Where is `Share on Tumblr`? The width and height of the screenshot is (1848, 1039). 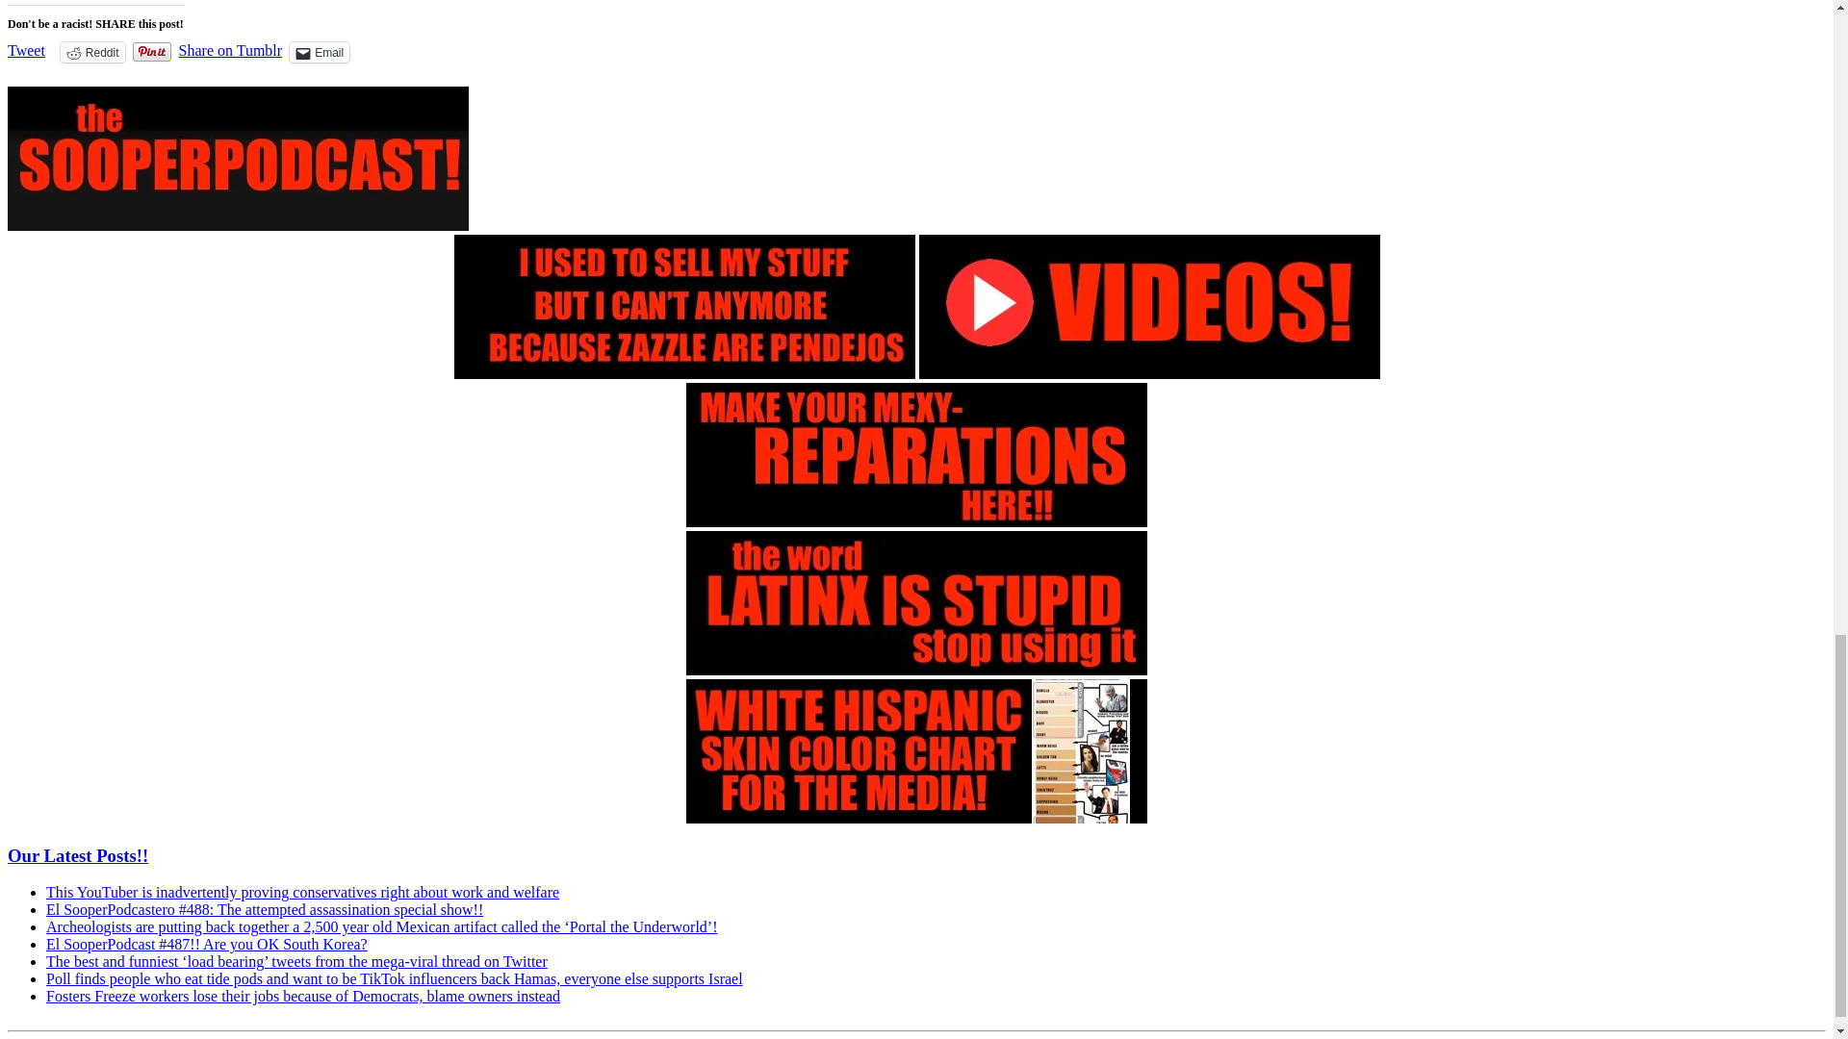 Share on Tumblr is located at coordinates (231, 50).